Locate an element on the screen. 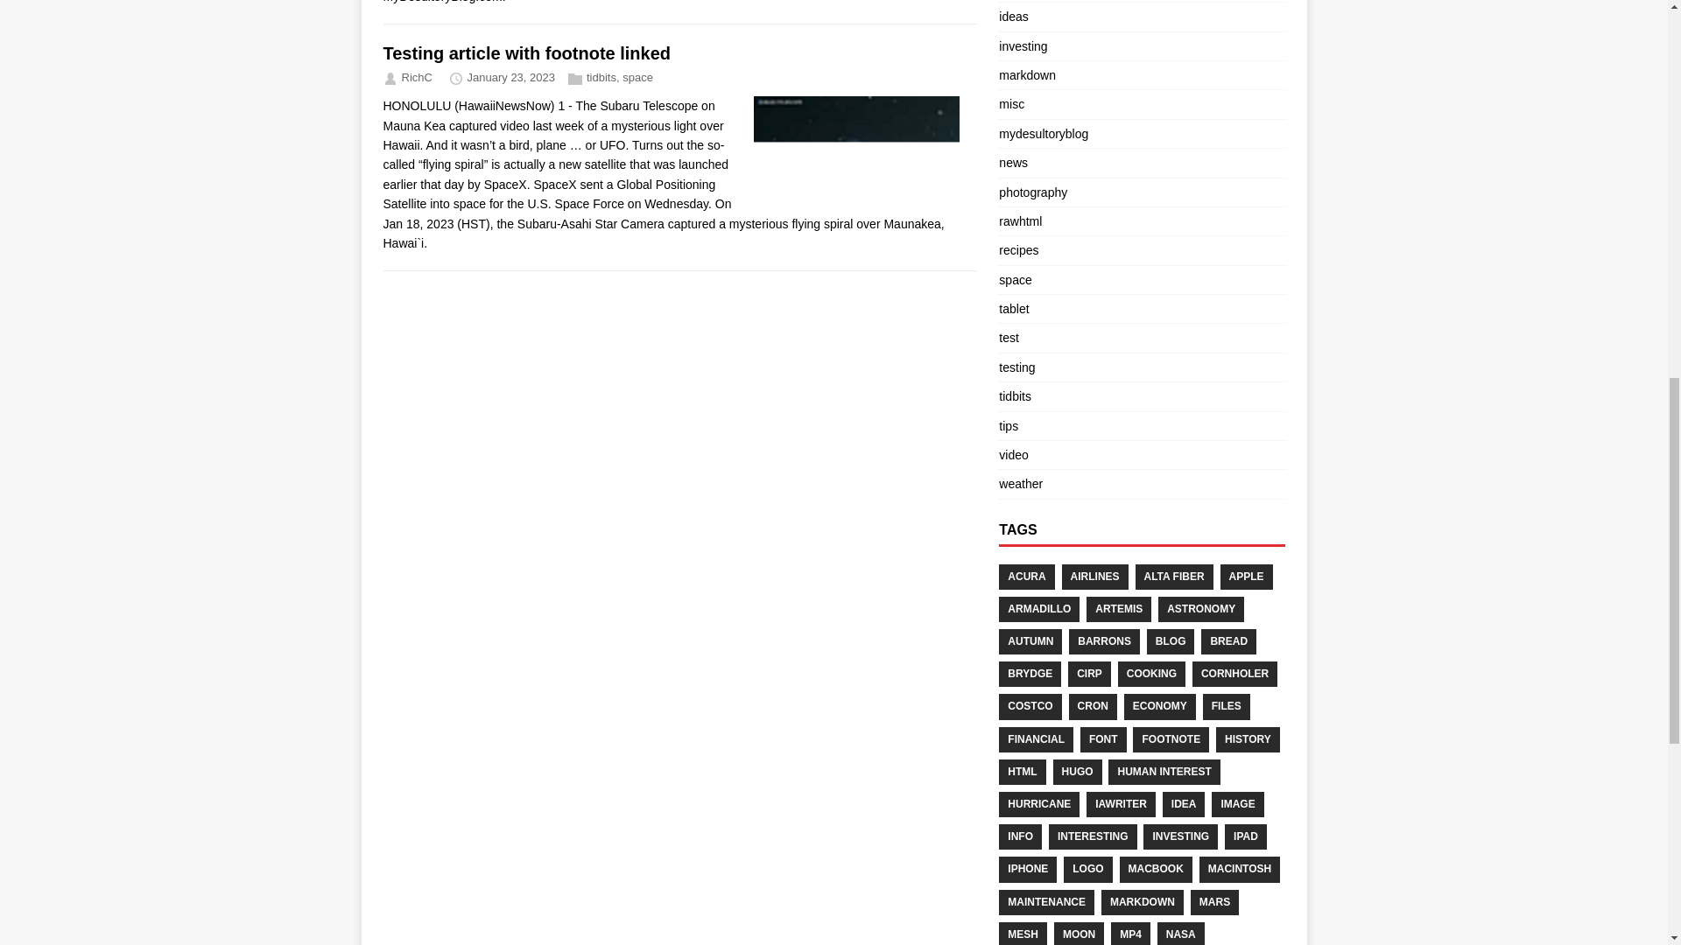 This screenshot has width=1681, height=945. AIRLINES is located at coordinates (1094, 576).